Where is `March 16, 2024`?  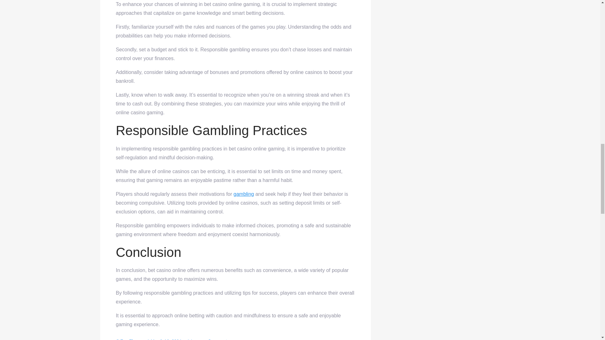 March 16, 2024 is located at coordinates (207, 339).